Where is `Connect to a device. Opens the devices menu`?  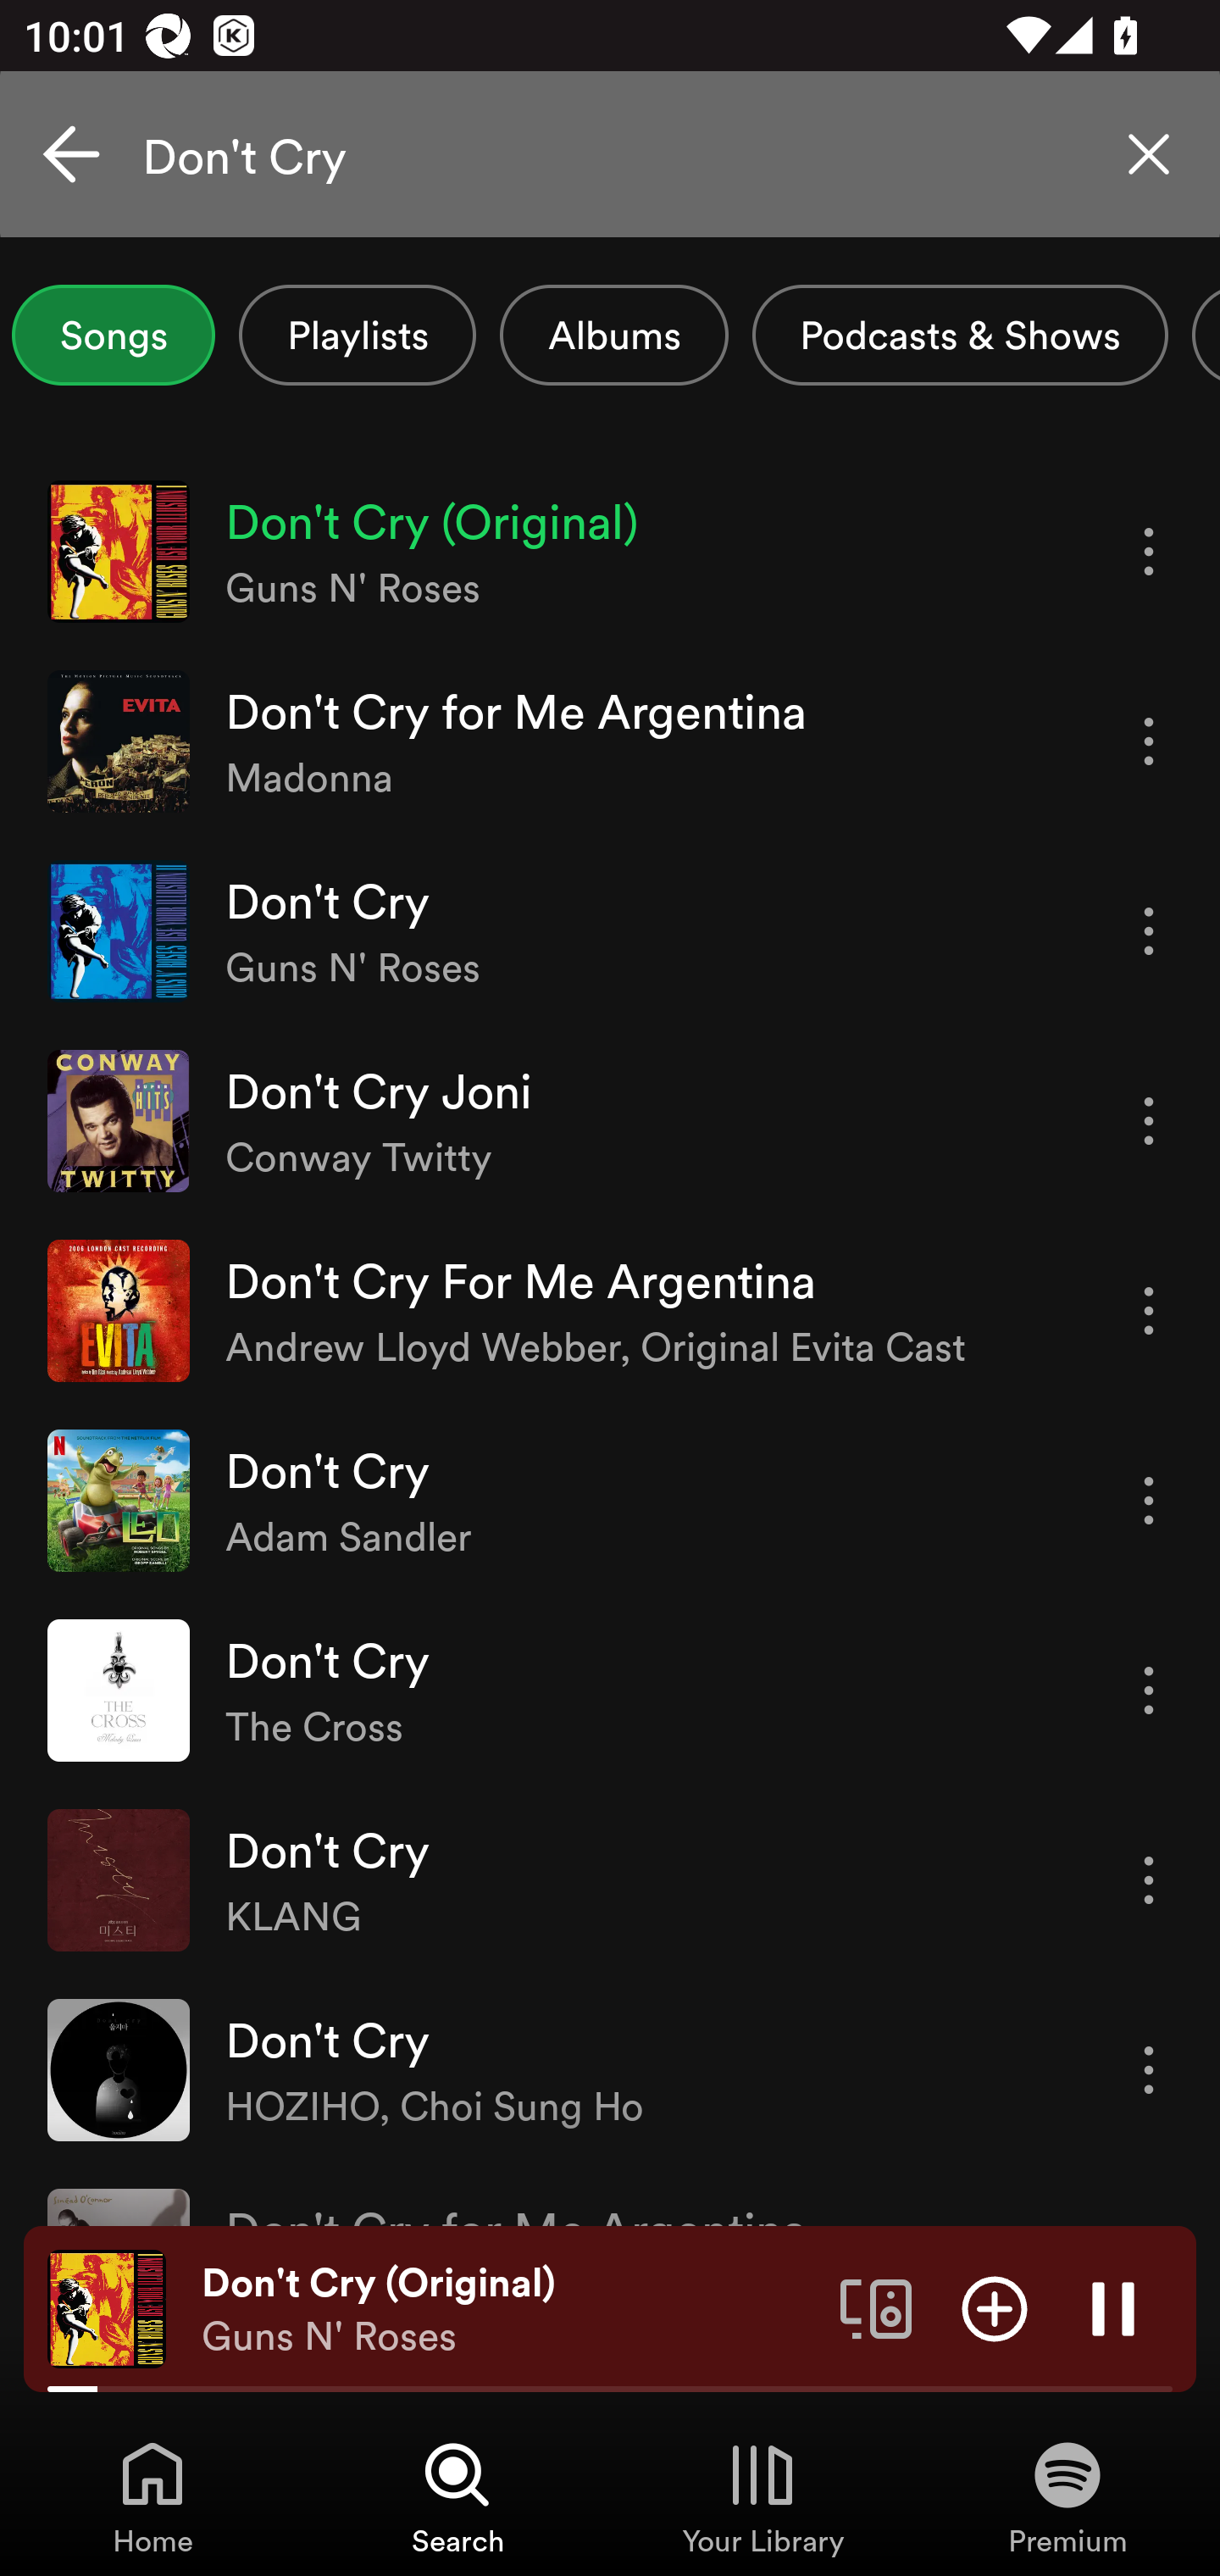
Connect to a device. Opens the devices menu is located at coordinates (876, 2307).